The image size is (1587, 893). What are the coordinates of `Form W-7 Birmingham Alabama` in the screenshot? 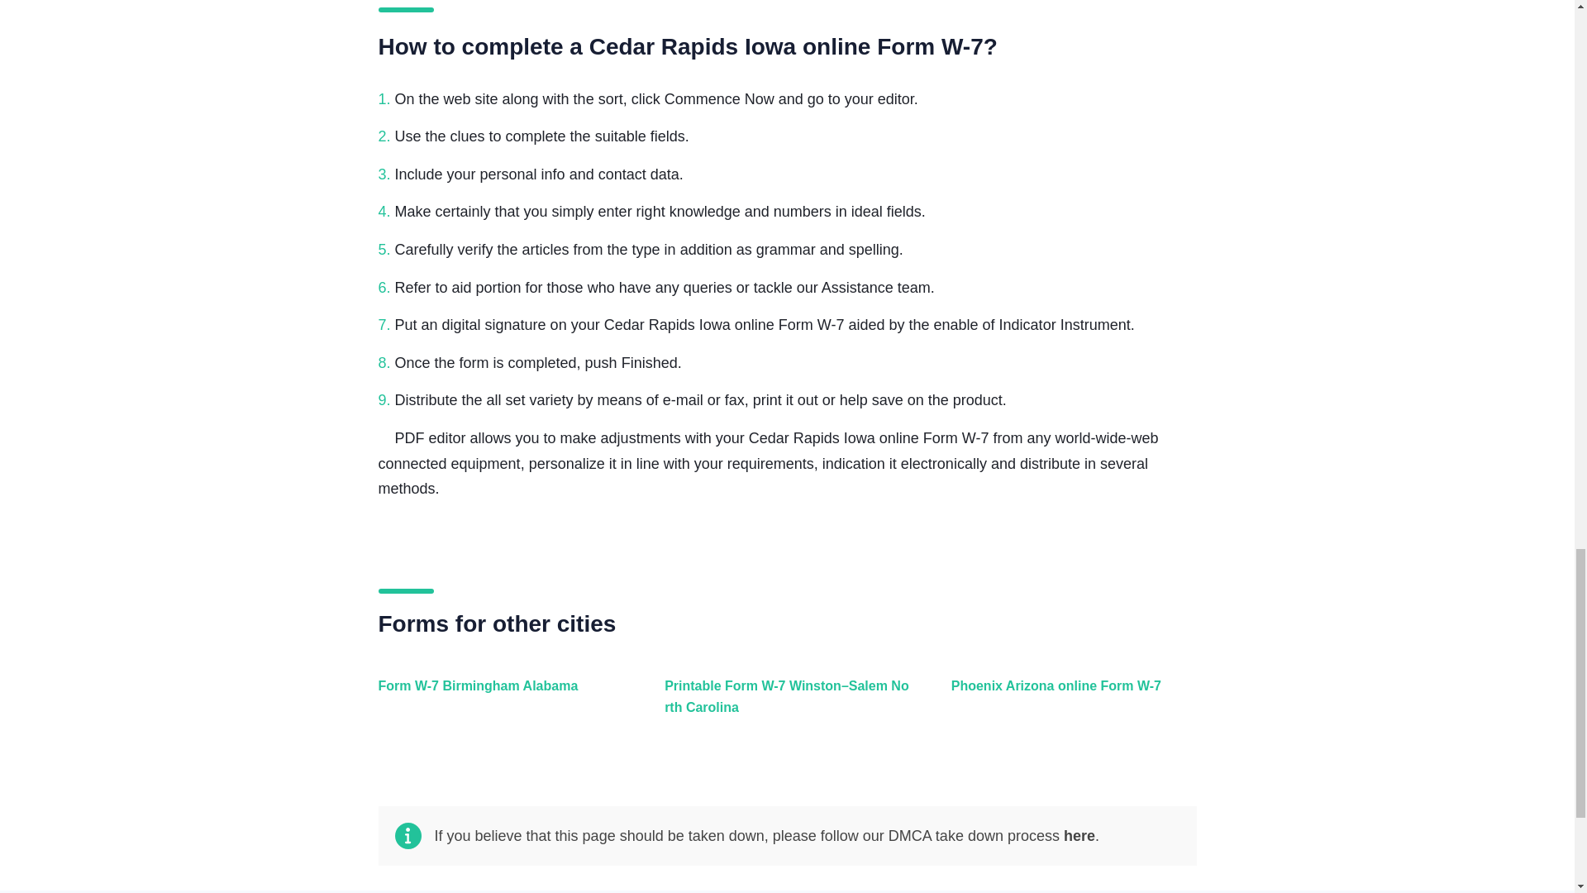 It's located at (498, 704).